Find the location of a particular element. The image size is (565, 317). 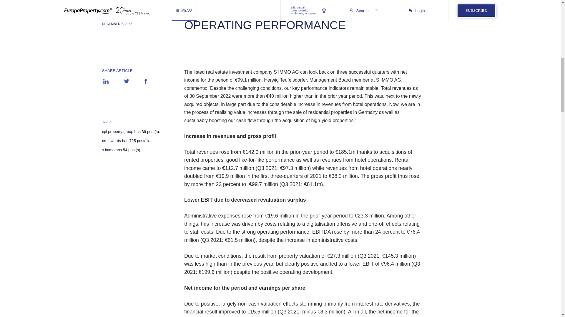

View all posts in cpi property group is located at coordinates (118, 131).